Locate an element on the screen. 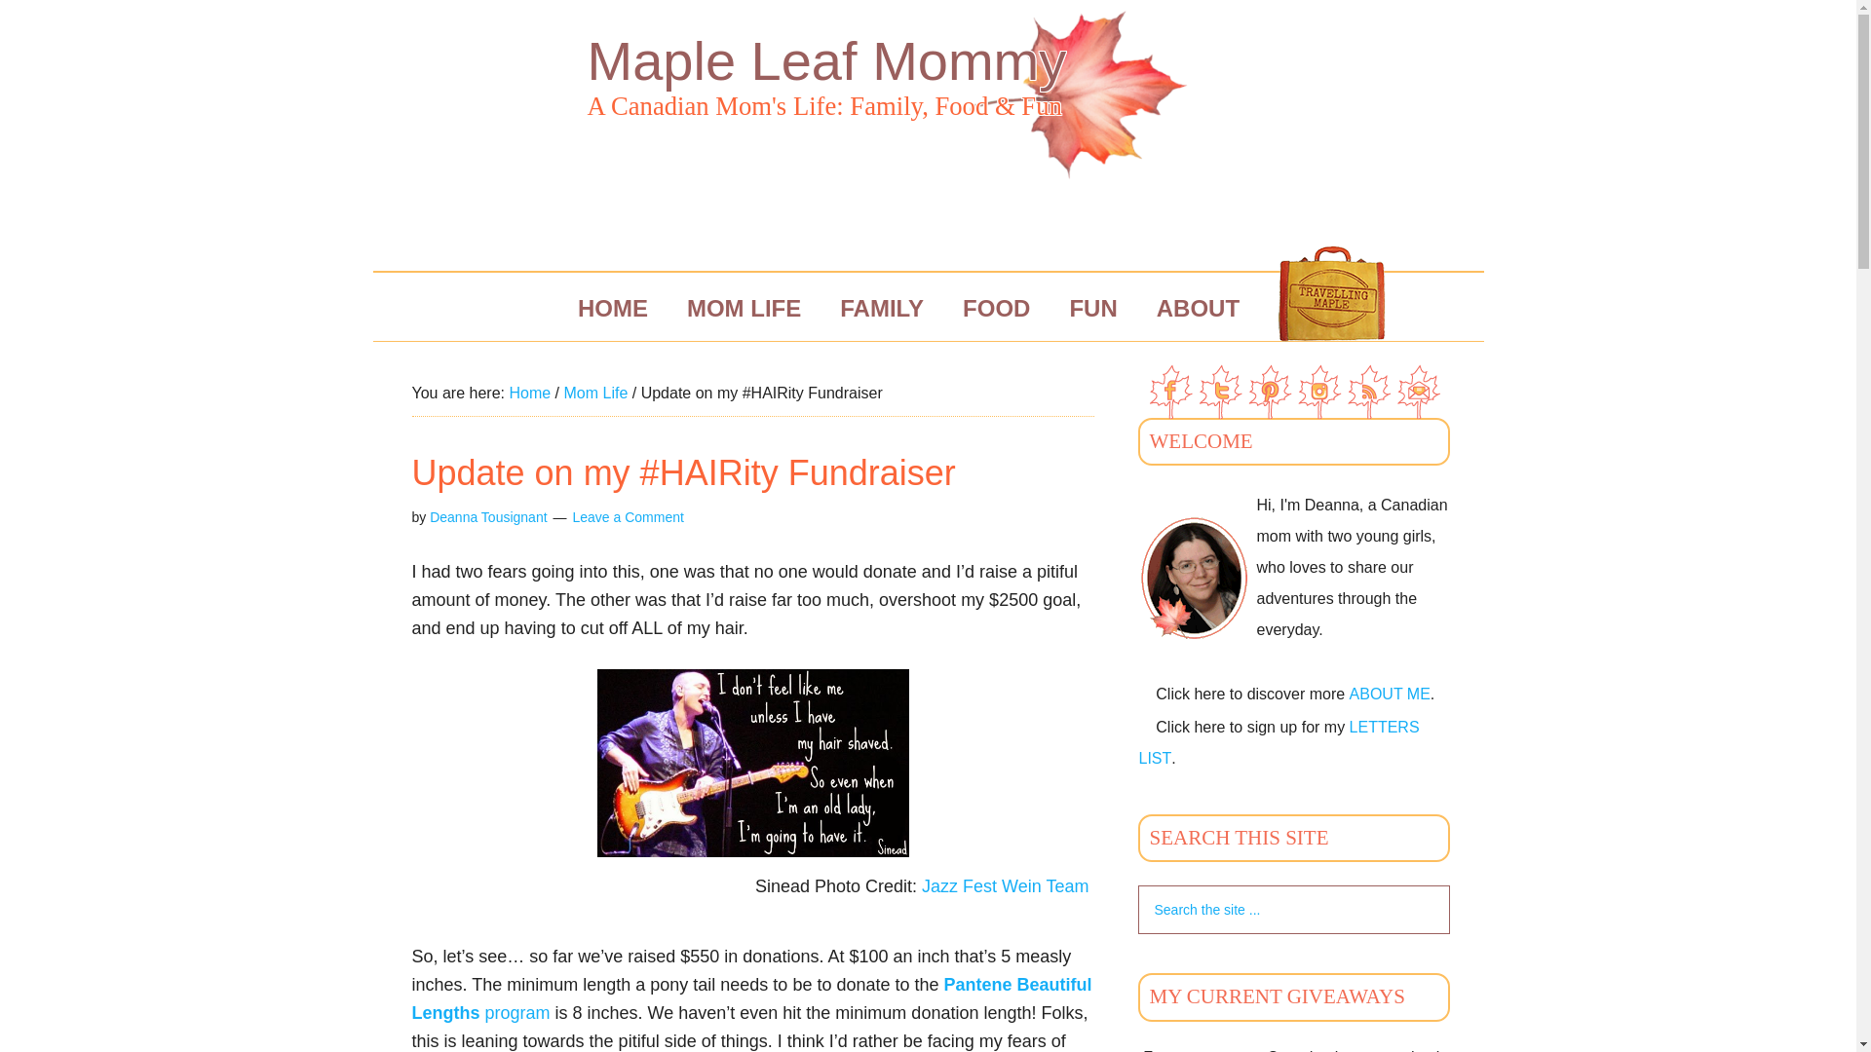 This screenshot has width=1871, height=1052. FOOD is located at coordinates (996, 308).